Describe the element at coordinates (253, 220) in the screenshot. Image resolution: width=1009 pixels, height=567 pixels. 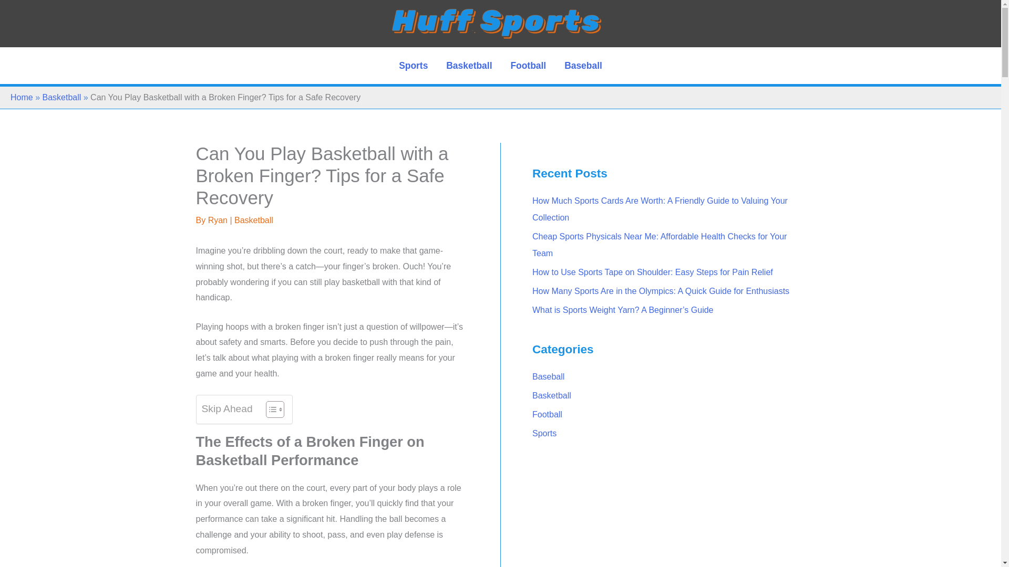
I see `Basketball` at that location.